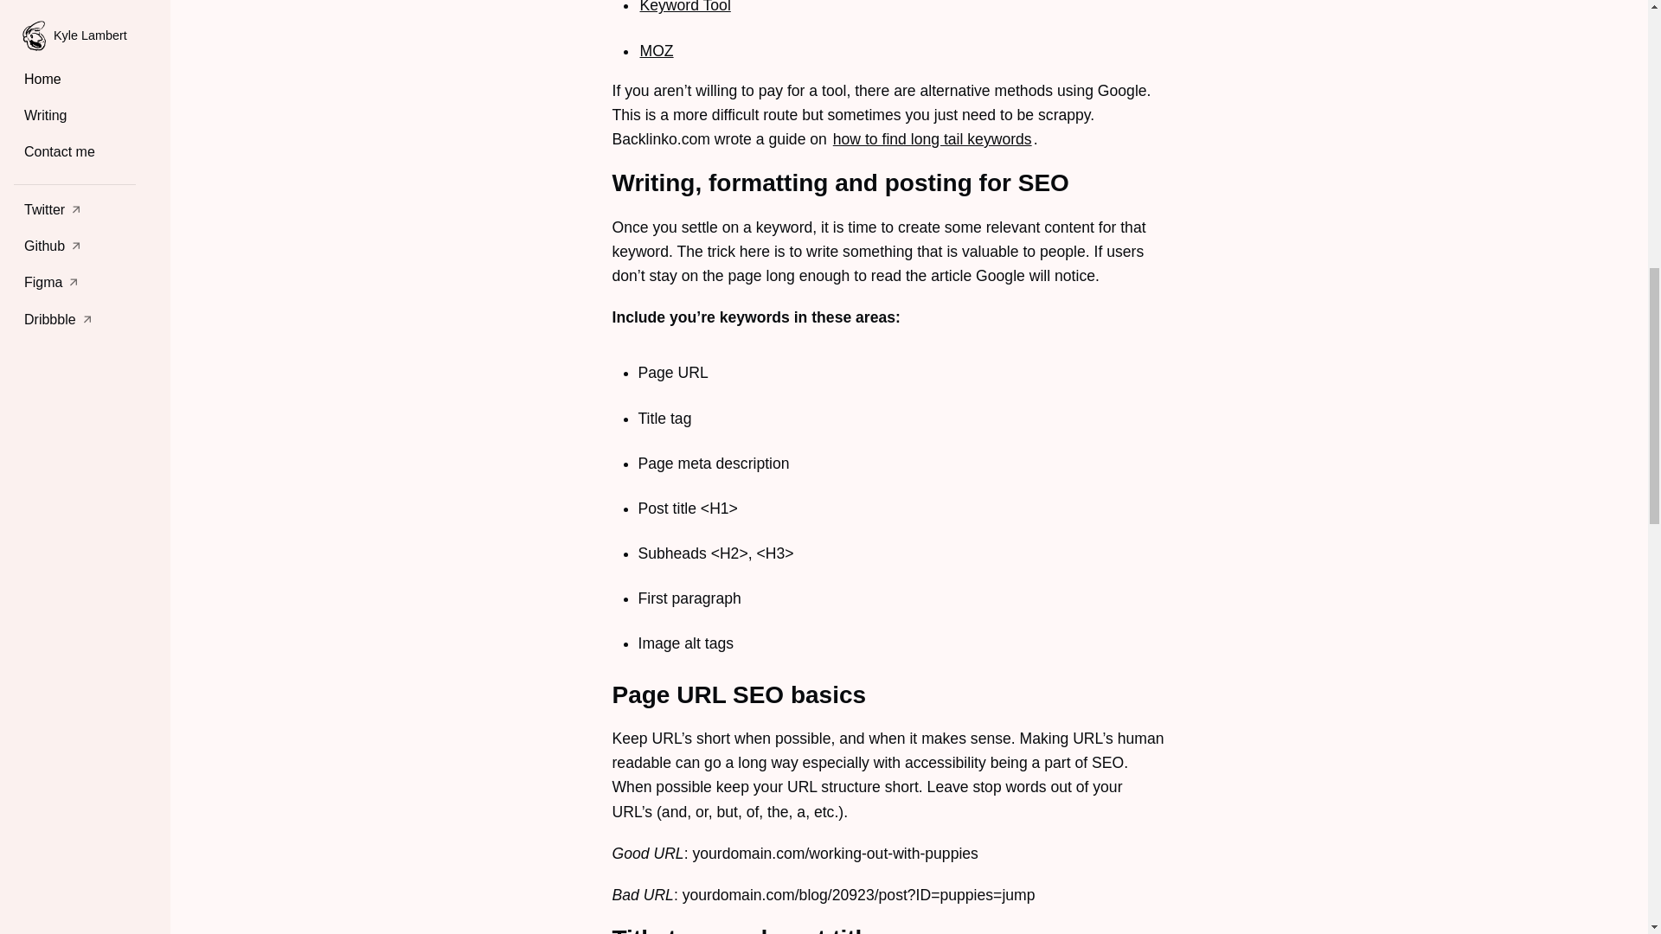  Describe the element at coordinates (933, 138) in the screenshot. I see `how to find long tail keywords` at that location.